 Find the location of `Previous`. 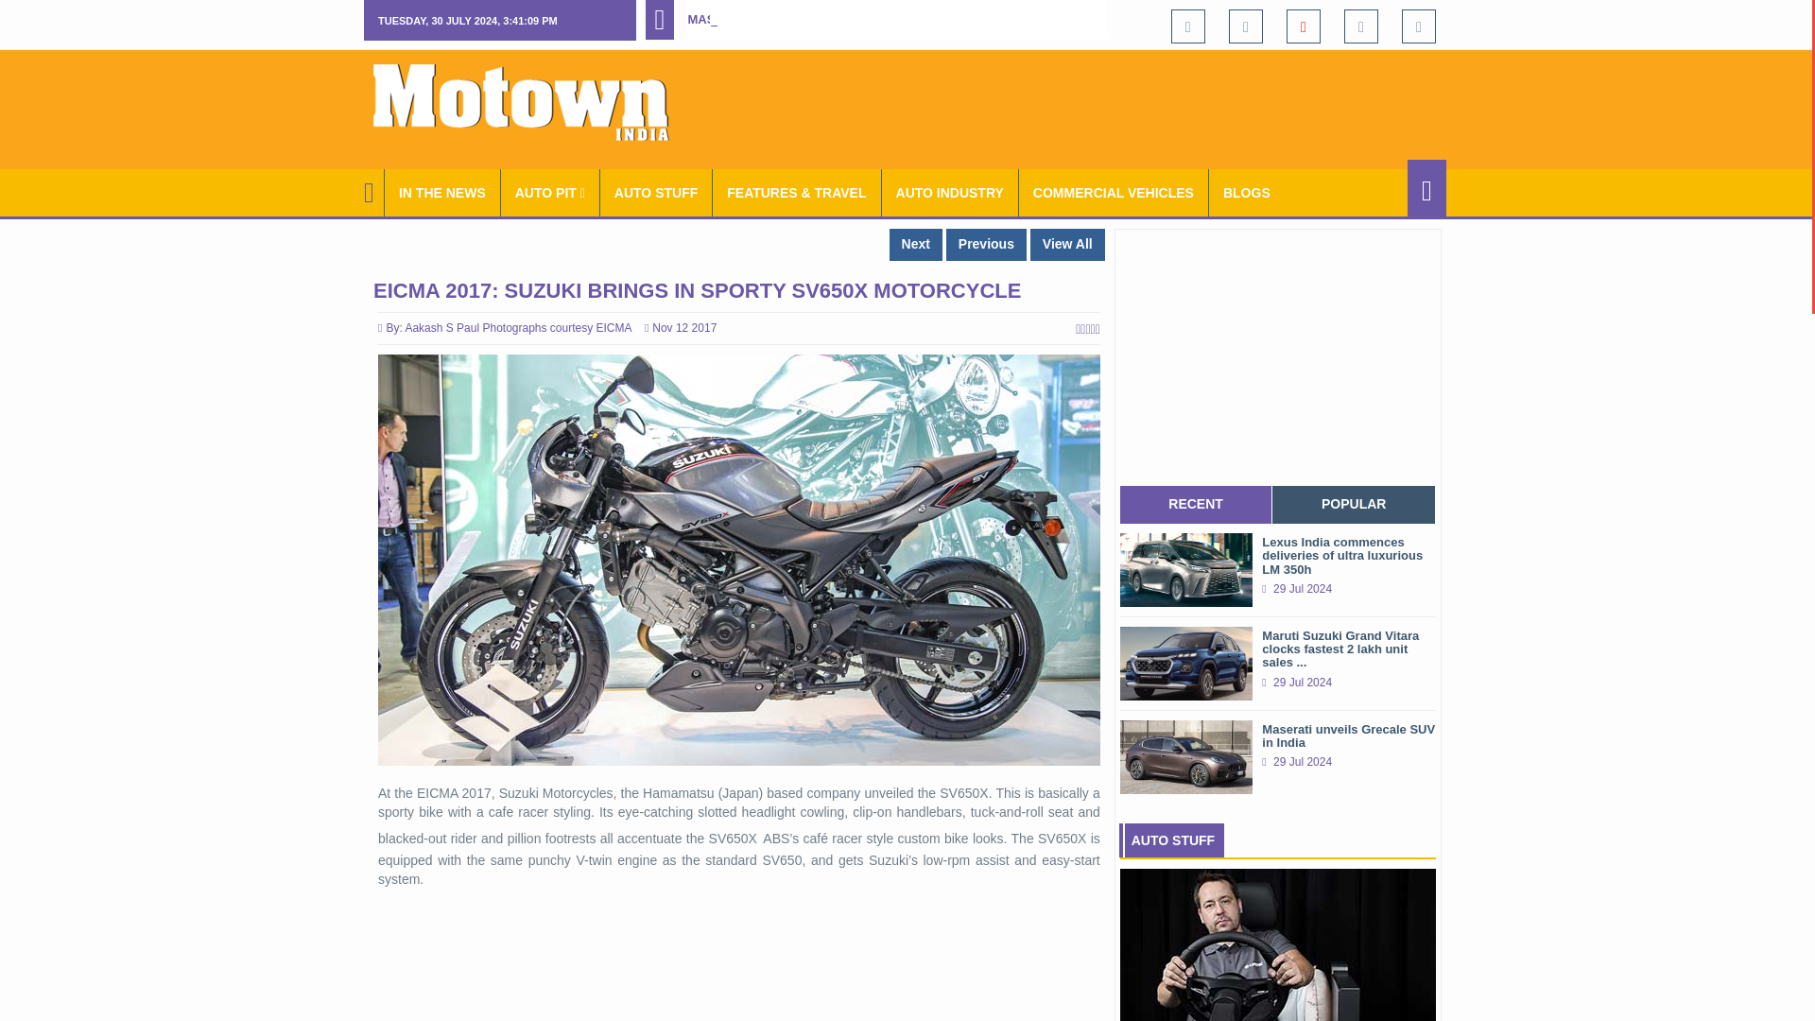

Previous is located at coordinates (986, 244).